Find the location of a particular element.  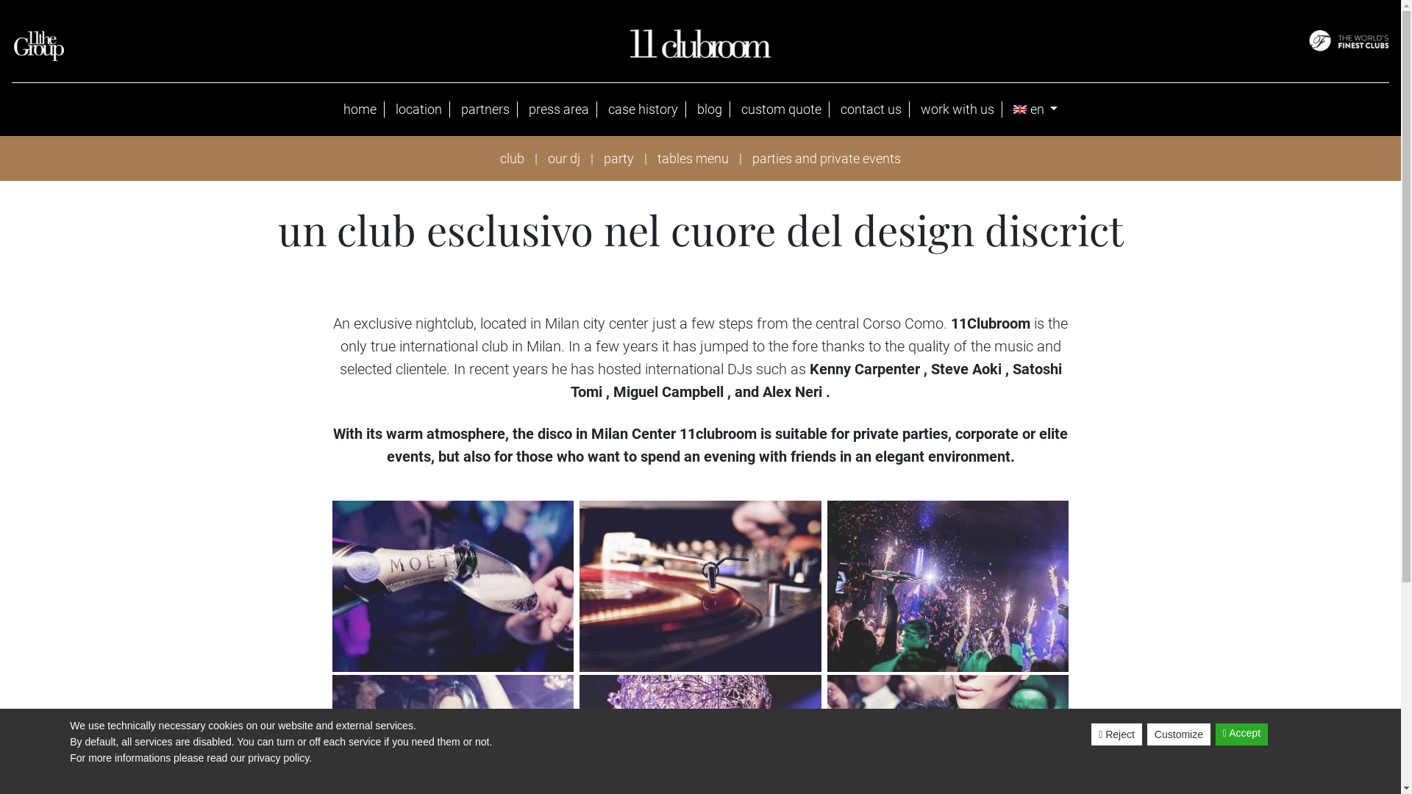

tables menu is located at coordinates (693, 159).